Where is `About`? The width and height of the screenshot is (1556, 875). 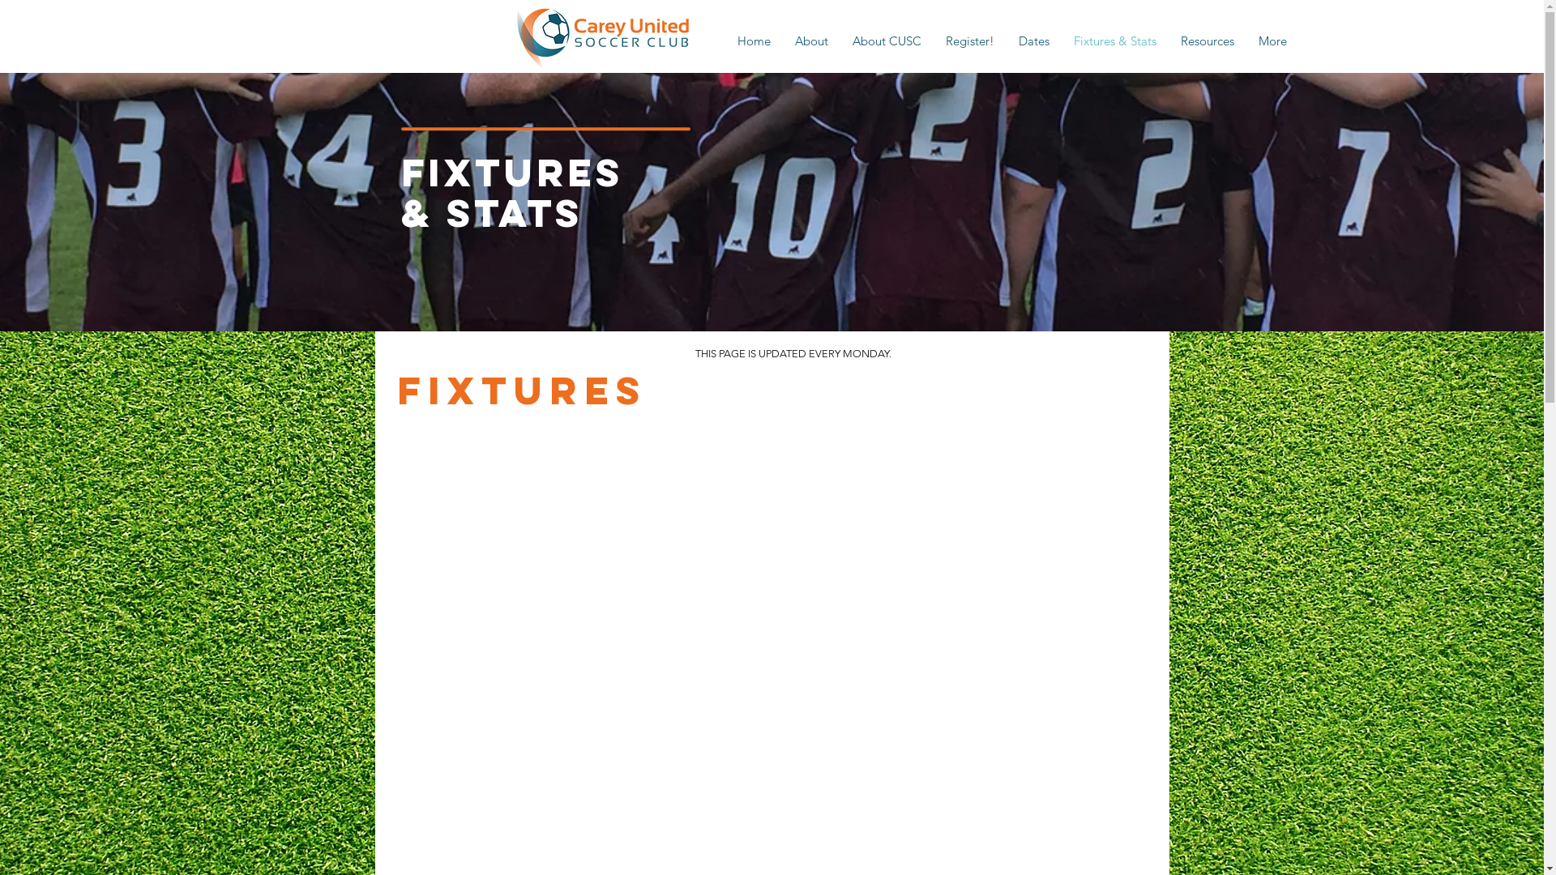 About is located at coordinates (812, 41).